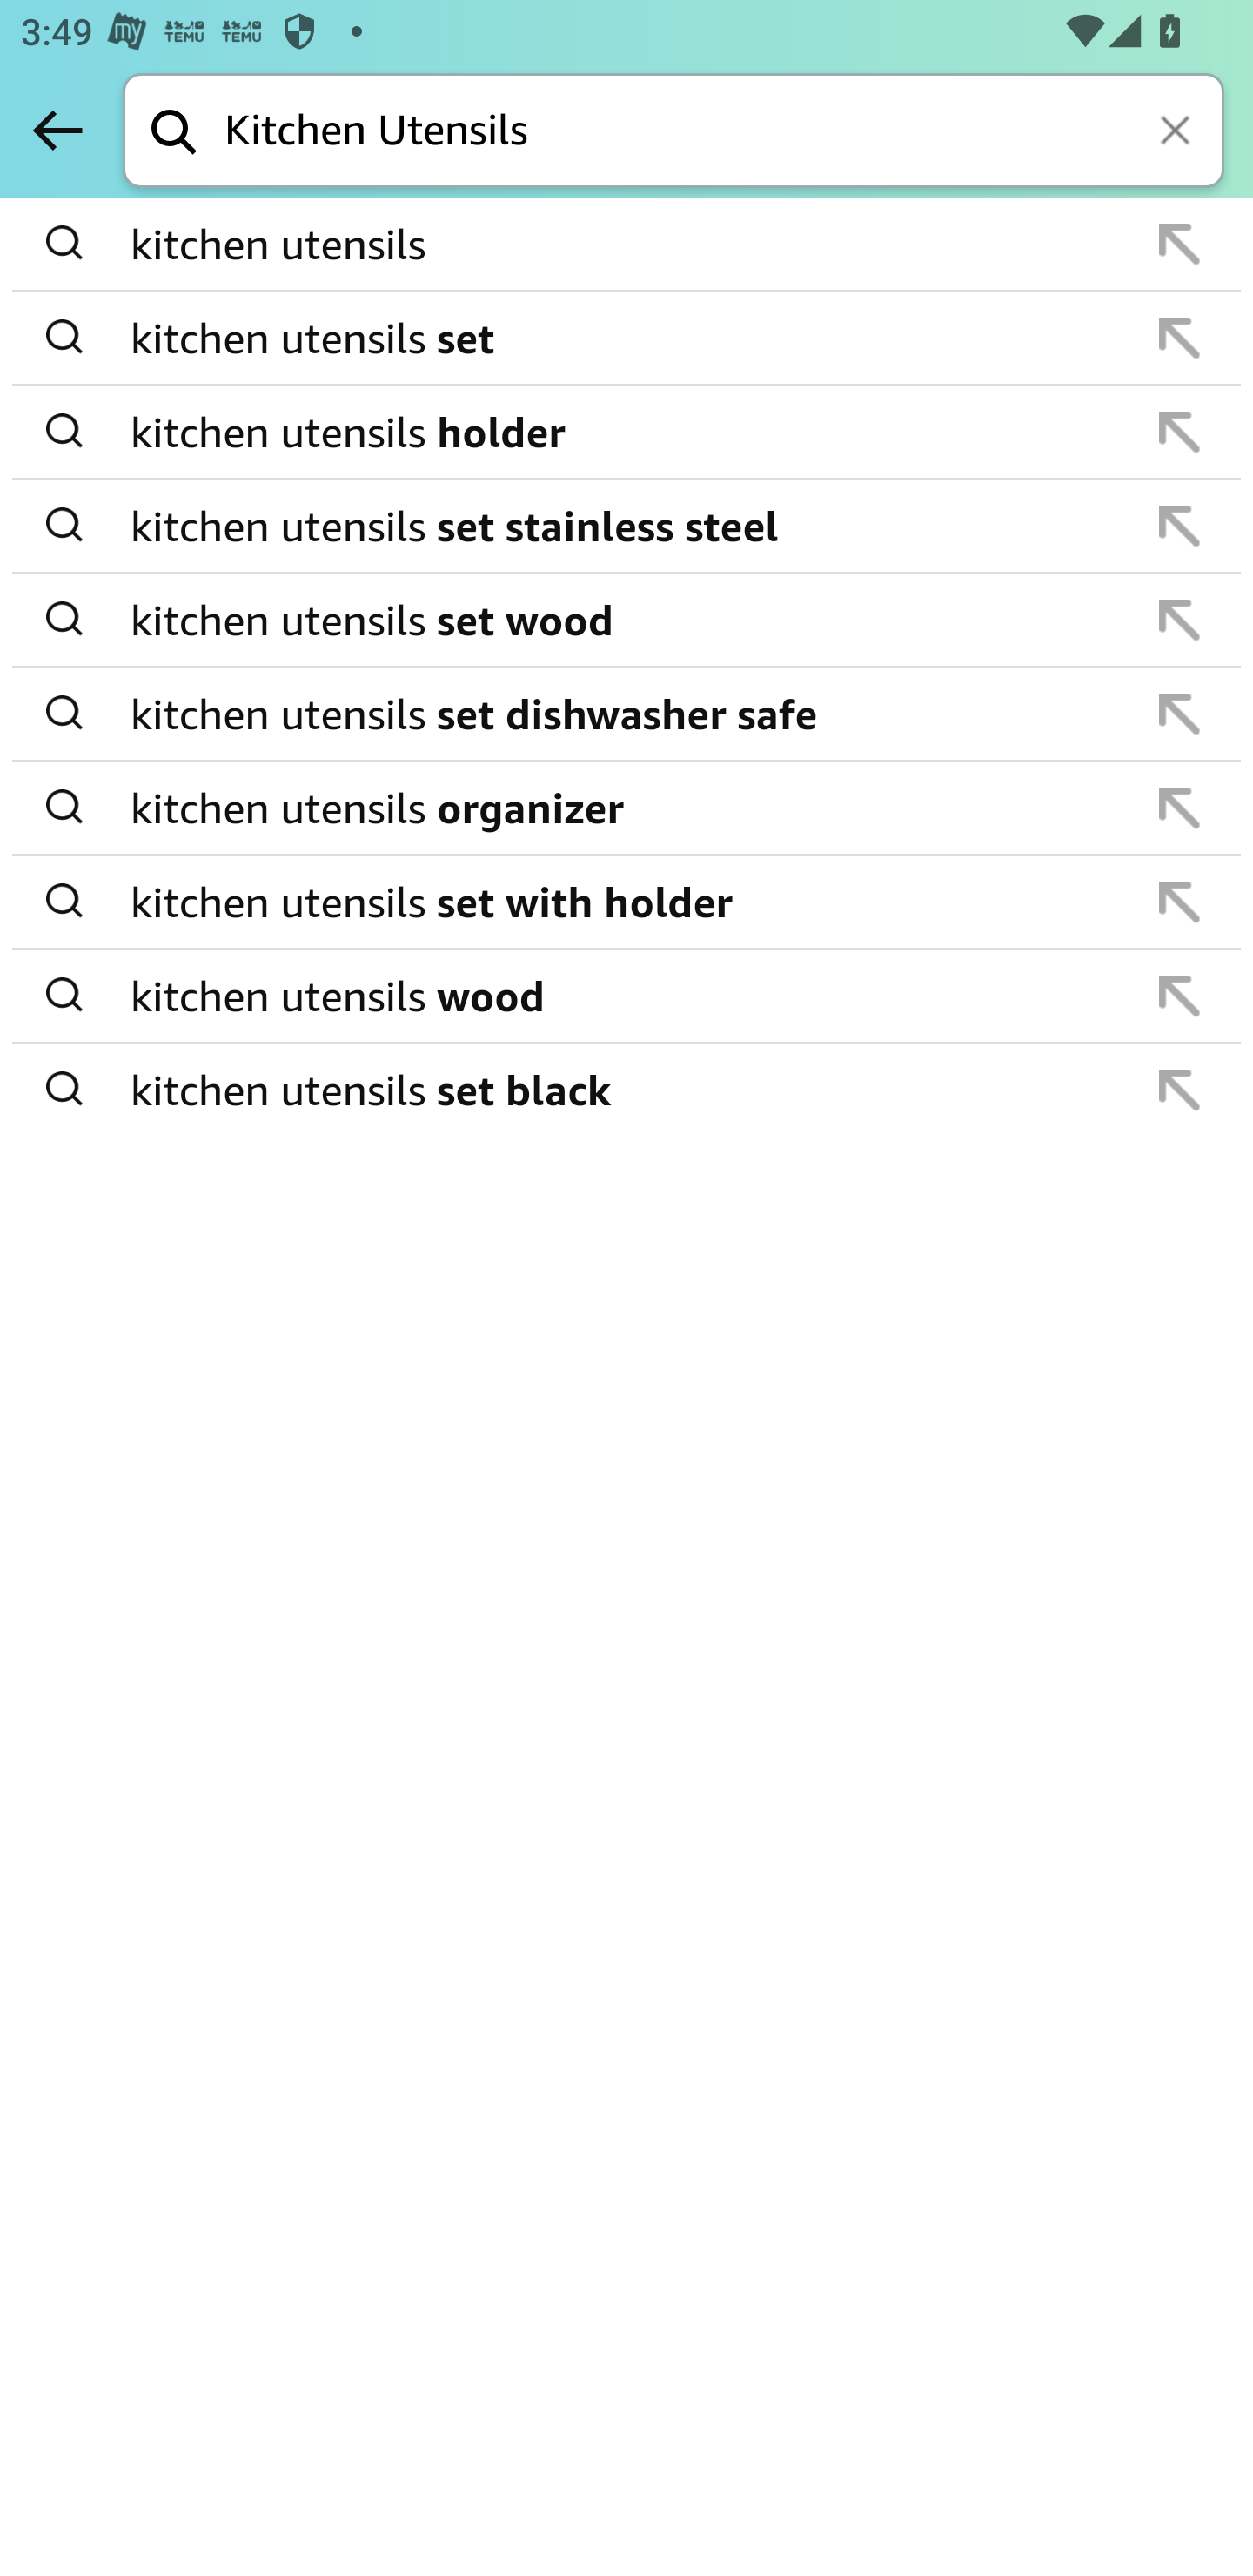 The width and height of the screenshot is (1253, 2576). What do you see at coordinates (1180, 526) in the screenshot?
I see `append suggestion` at bounding box center [1180, 526].